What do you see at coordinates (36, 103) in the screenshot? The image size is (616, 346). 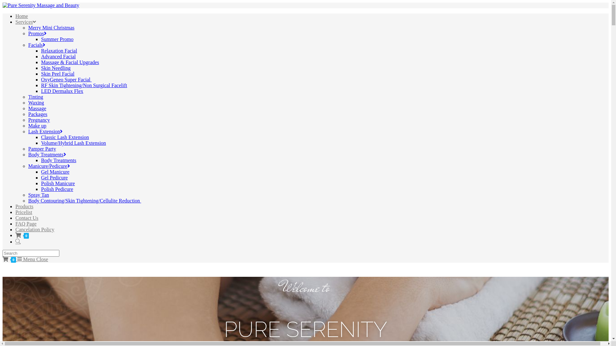 I see `Waxing` at bounding box center [36, 103].